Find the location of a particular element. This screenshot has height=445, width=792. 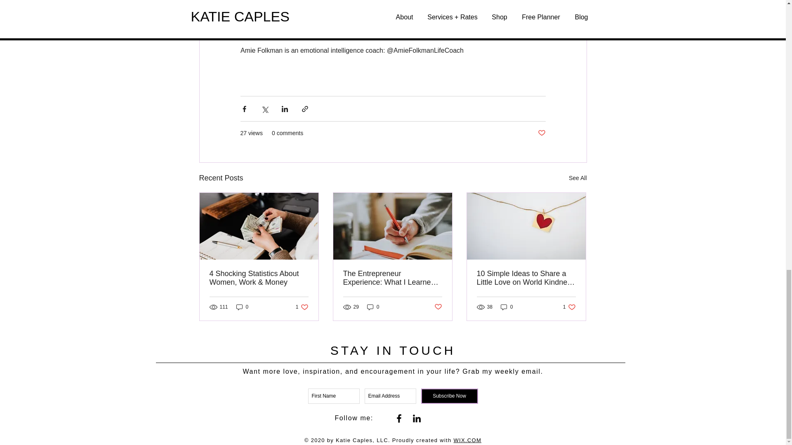

Subscribe Now is located at coordinates (449, 396).